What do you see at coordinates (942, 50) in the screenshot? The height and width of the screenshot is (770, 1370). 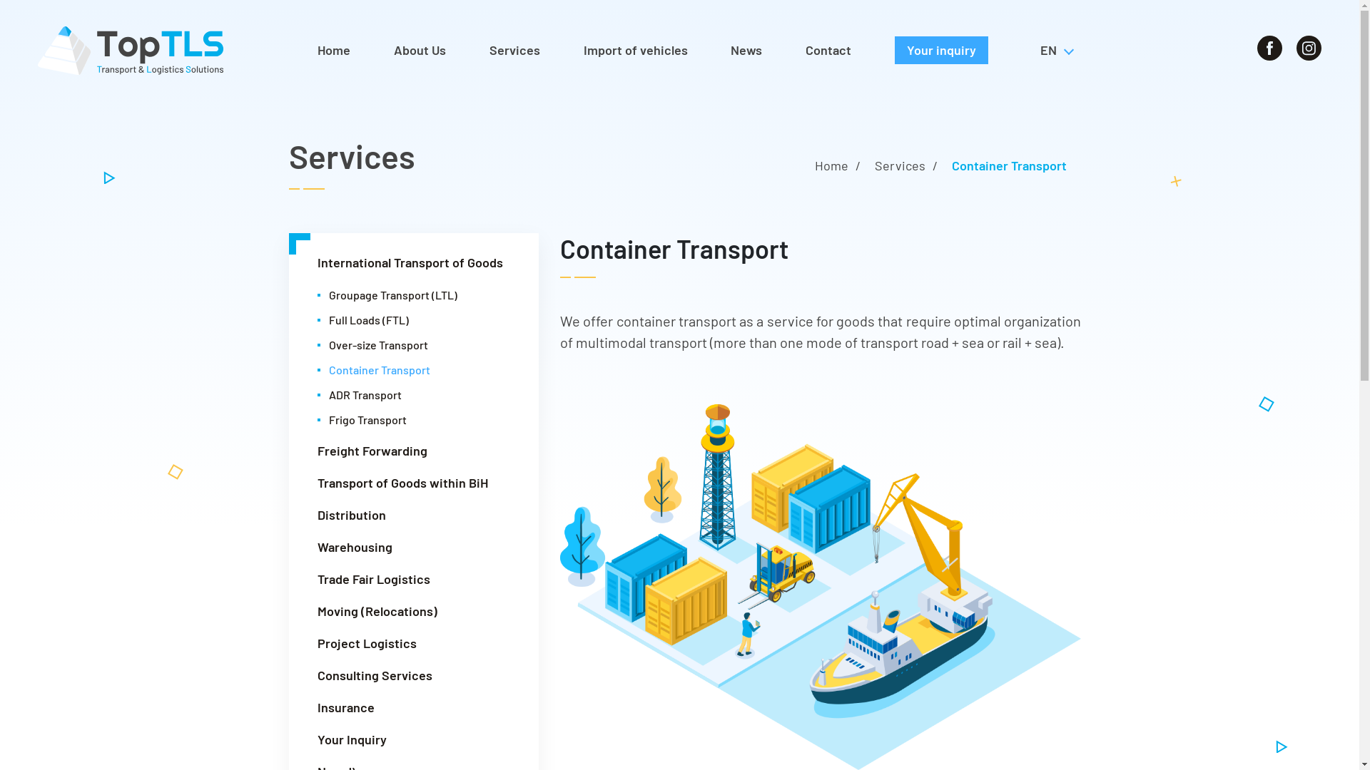 I see `Your inquiry` at bounding box center [942, 50].